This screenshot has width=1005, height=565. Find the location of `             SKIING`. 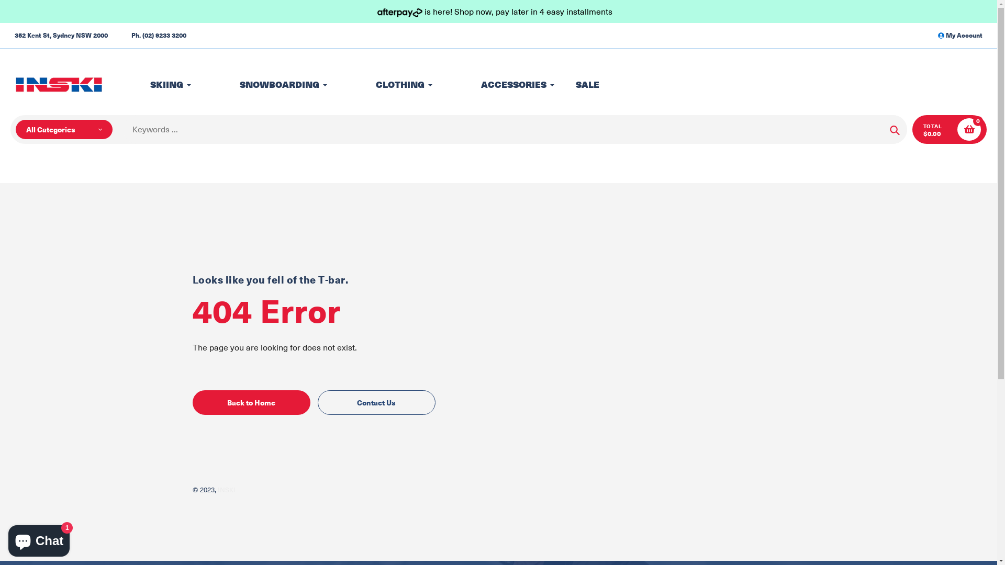

             SKIING is located at coordinates (158, 85).